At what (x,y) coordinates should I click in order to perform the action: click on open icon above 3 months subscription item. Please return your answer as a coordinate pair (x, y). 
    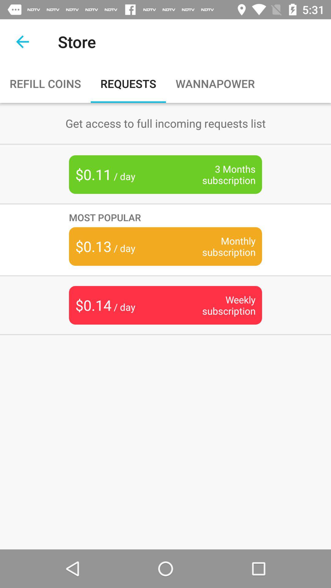
    Looking at the image, I should click on (165, 123).